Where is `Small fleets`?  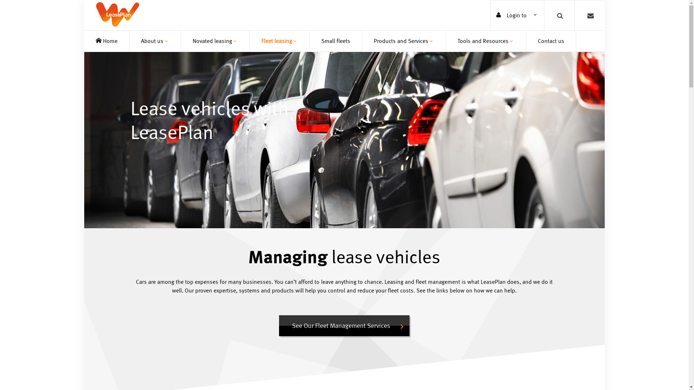
Small fleets is located at coordinates (335, 41).